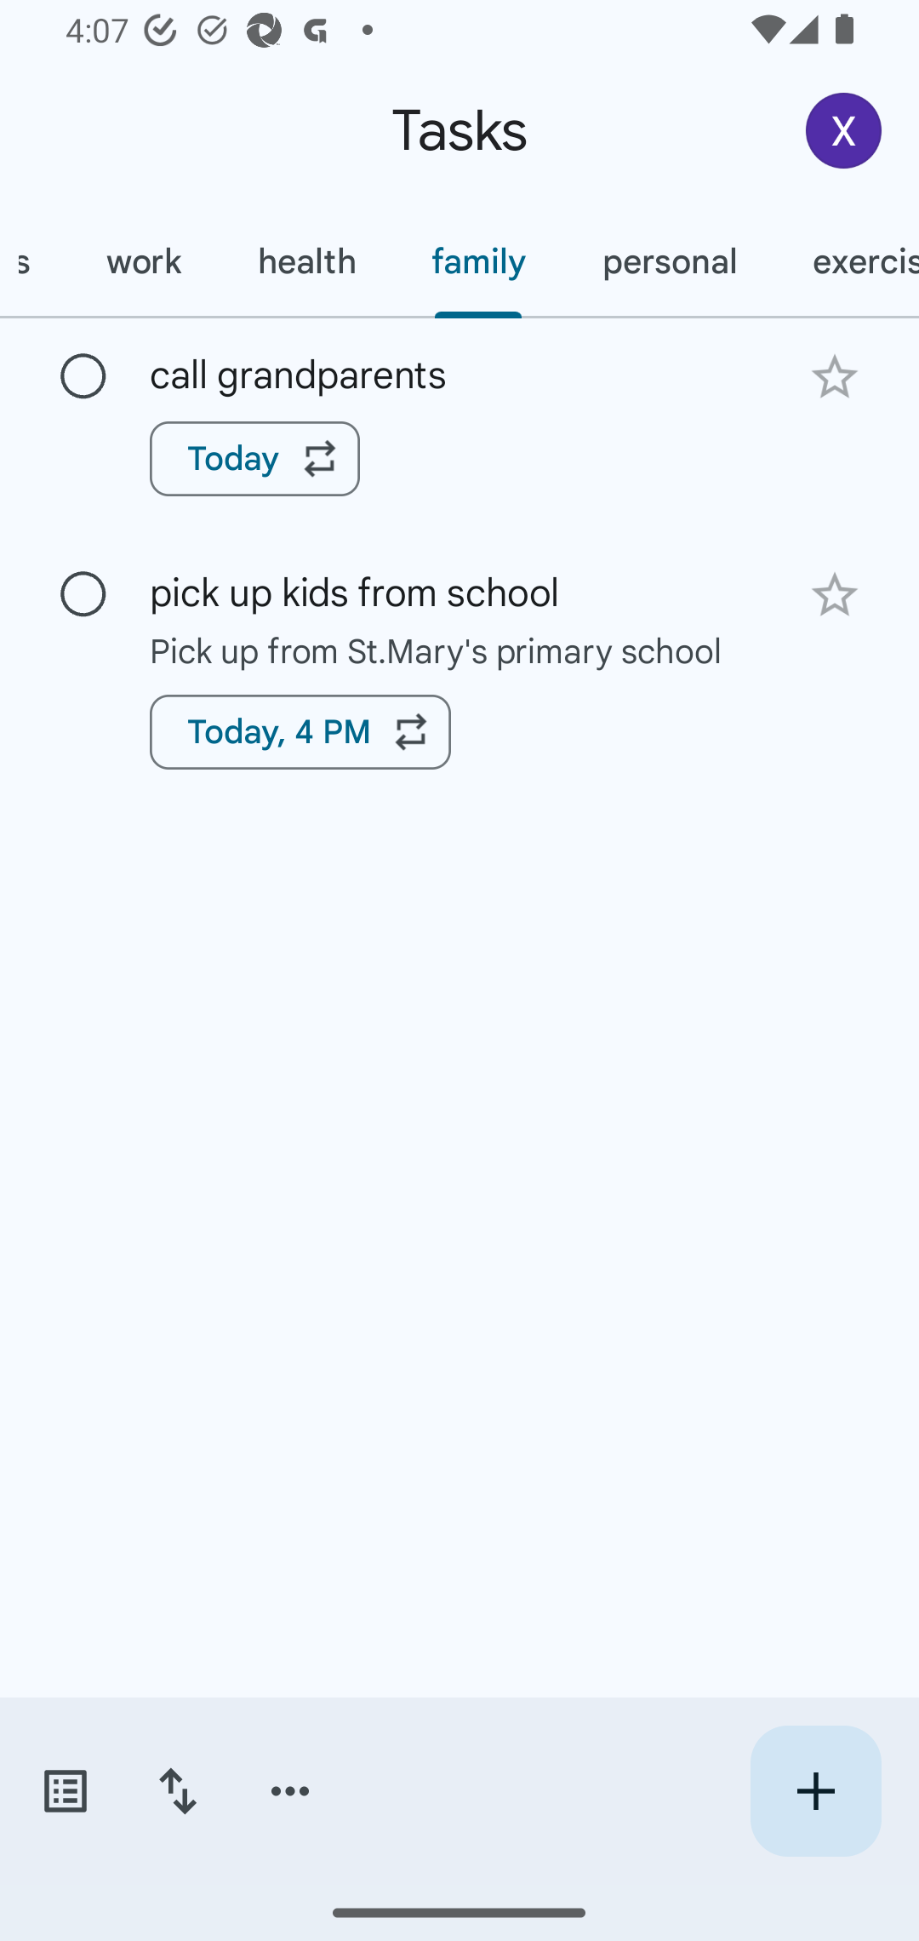 This screenshot has height=1941, width=919. Describe the element at coordinates (143, 261) in the screenshot. I see `work` at that location.